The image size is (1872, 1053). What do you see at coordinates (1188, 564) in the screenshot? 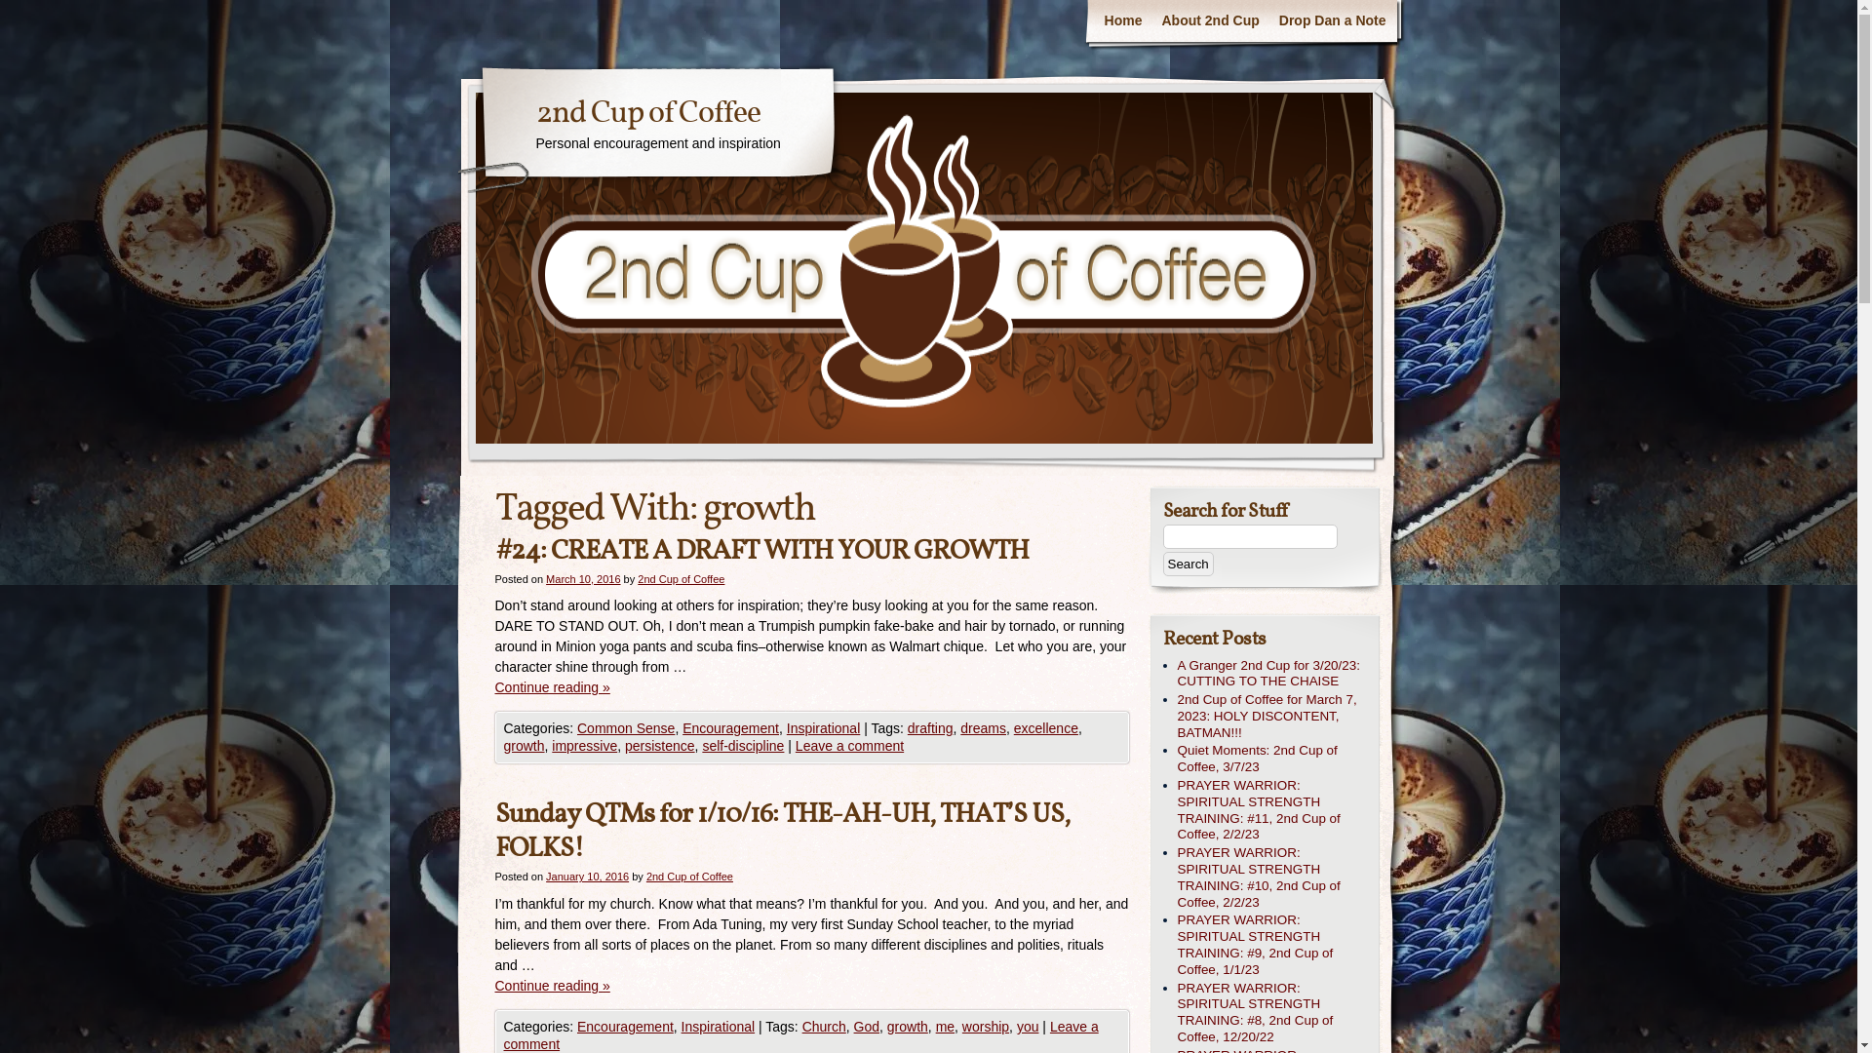
I see `Search` at bounding box center [1188, 564].